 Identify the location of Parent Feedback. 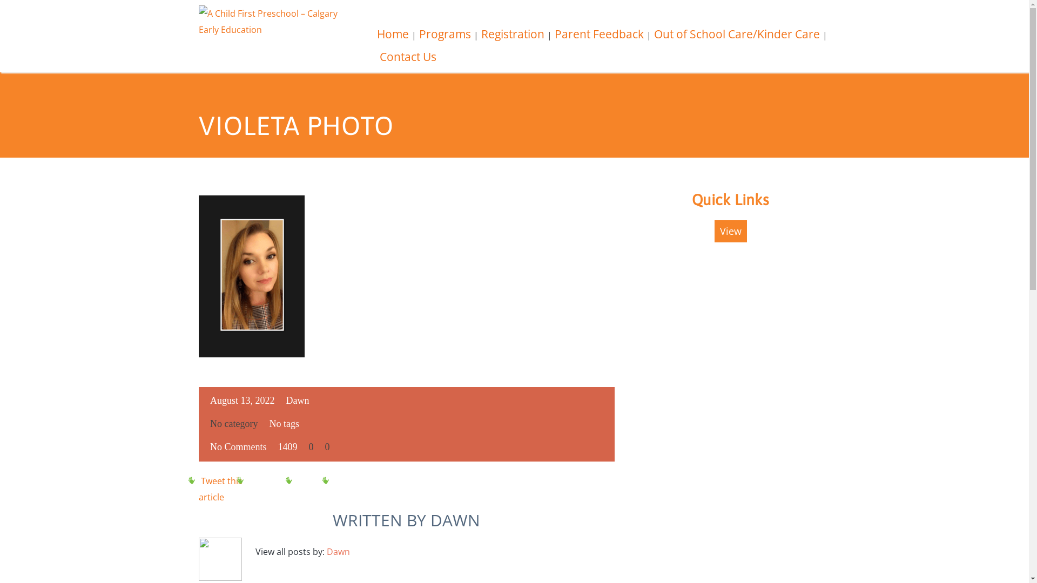
(598, 39).